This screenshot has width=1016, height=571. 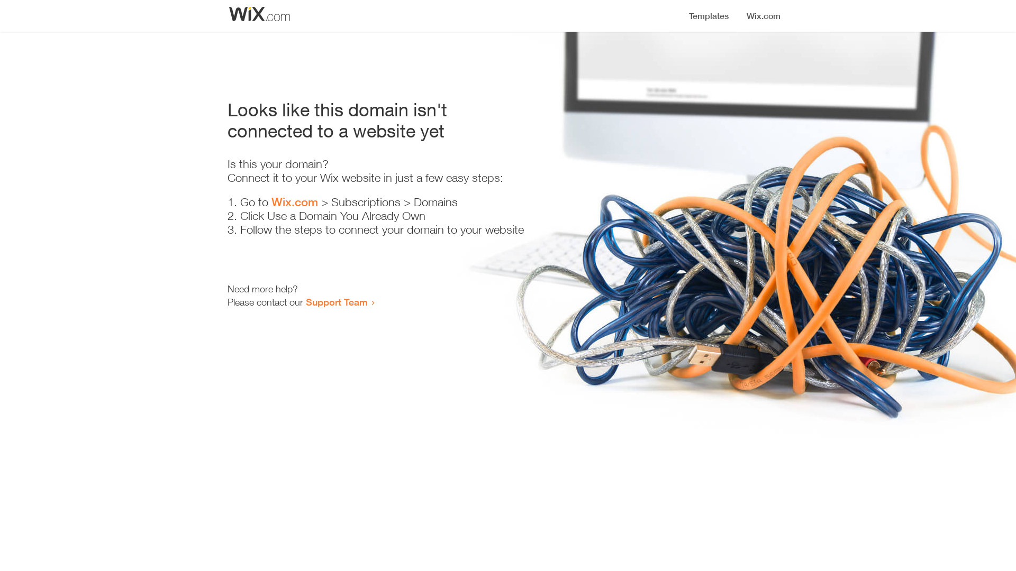 I want to click on Wix.com, so click(x=295, y=202).